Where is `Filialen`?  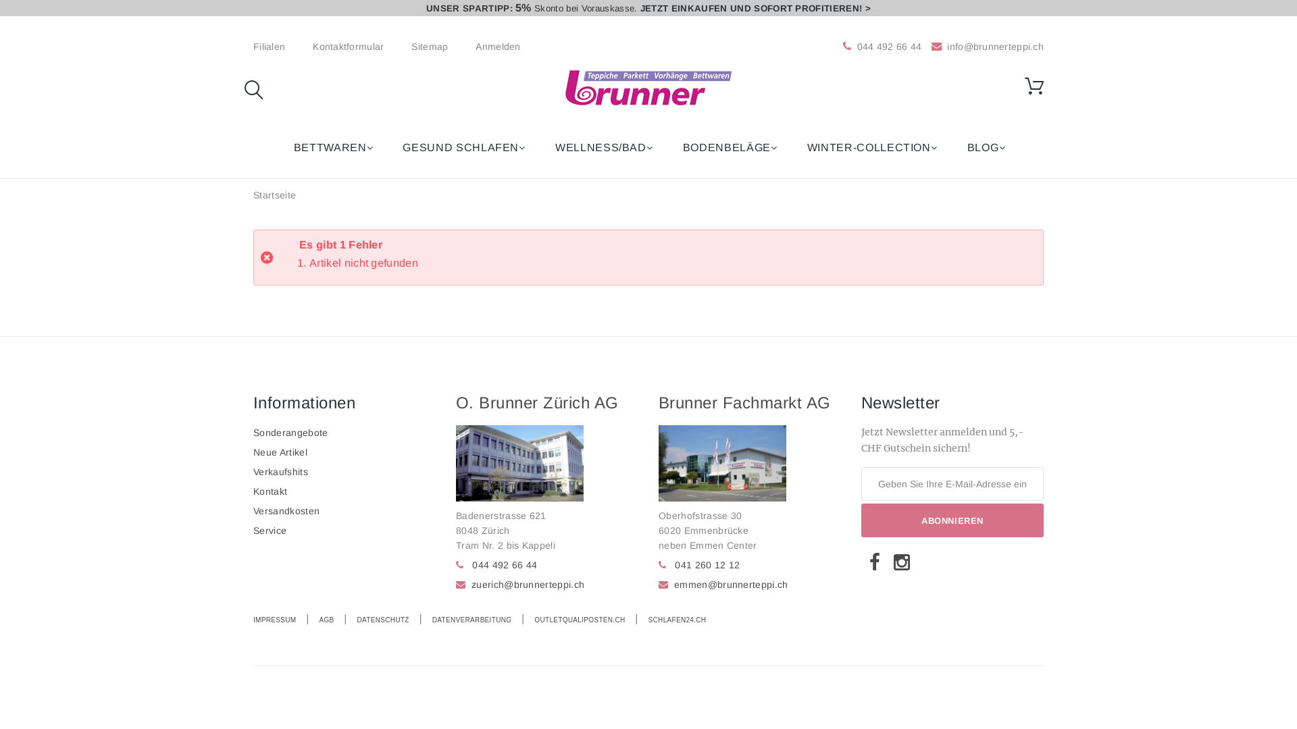 Filialen is located at coordinates (269, 47).